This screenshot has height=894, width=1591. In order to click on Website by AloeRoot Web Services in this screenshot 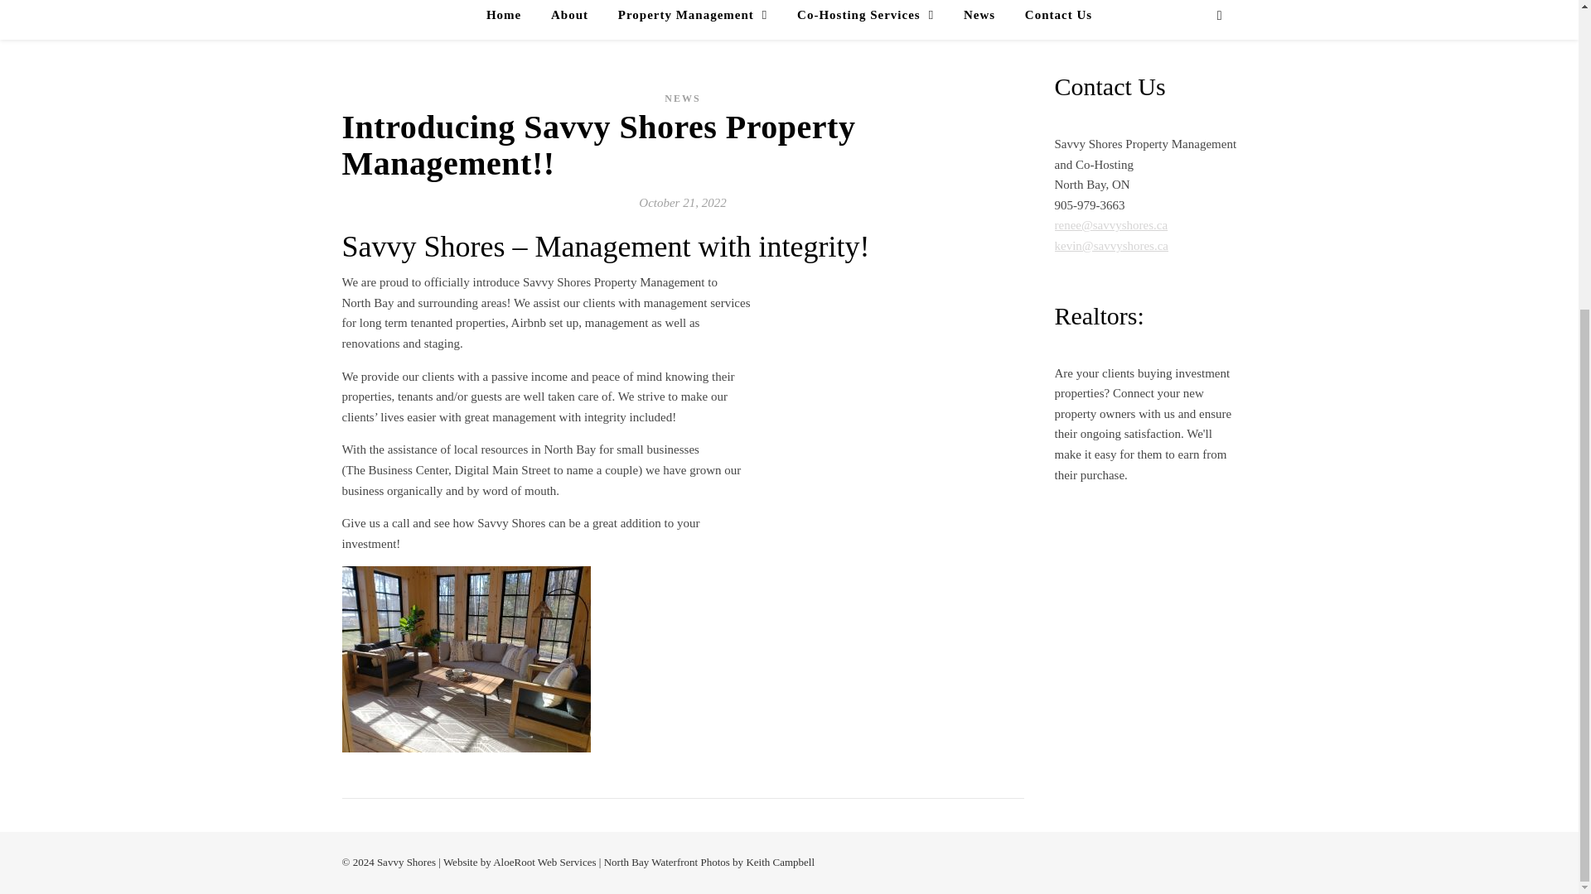, I will do `click(520, 861)`.